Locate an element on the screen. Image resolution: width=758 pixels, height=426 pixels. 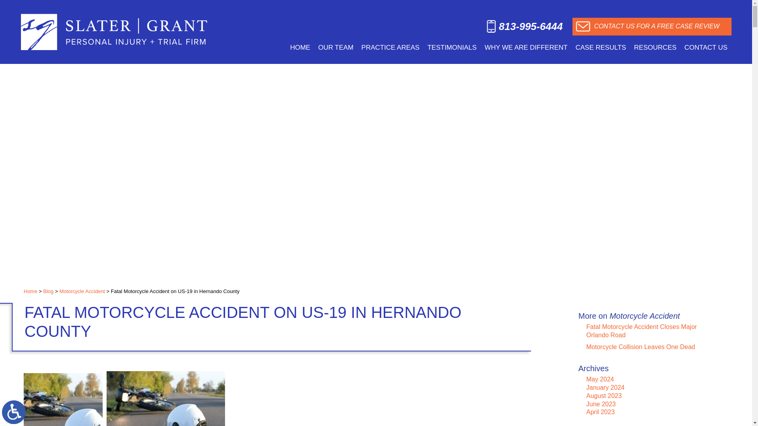
RESOURCES is located at coordinates (655, 47).